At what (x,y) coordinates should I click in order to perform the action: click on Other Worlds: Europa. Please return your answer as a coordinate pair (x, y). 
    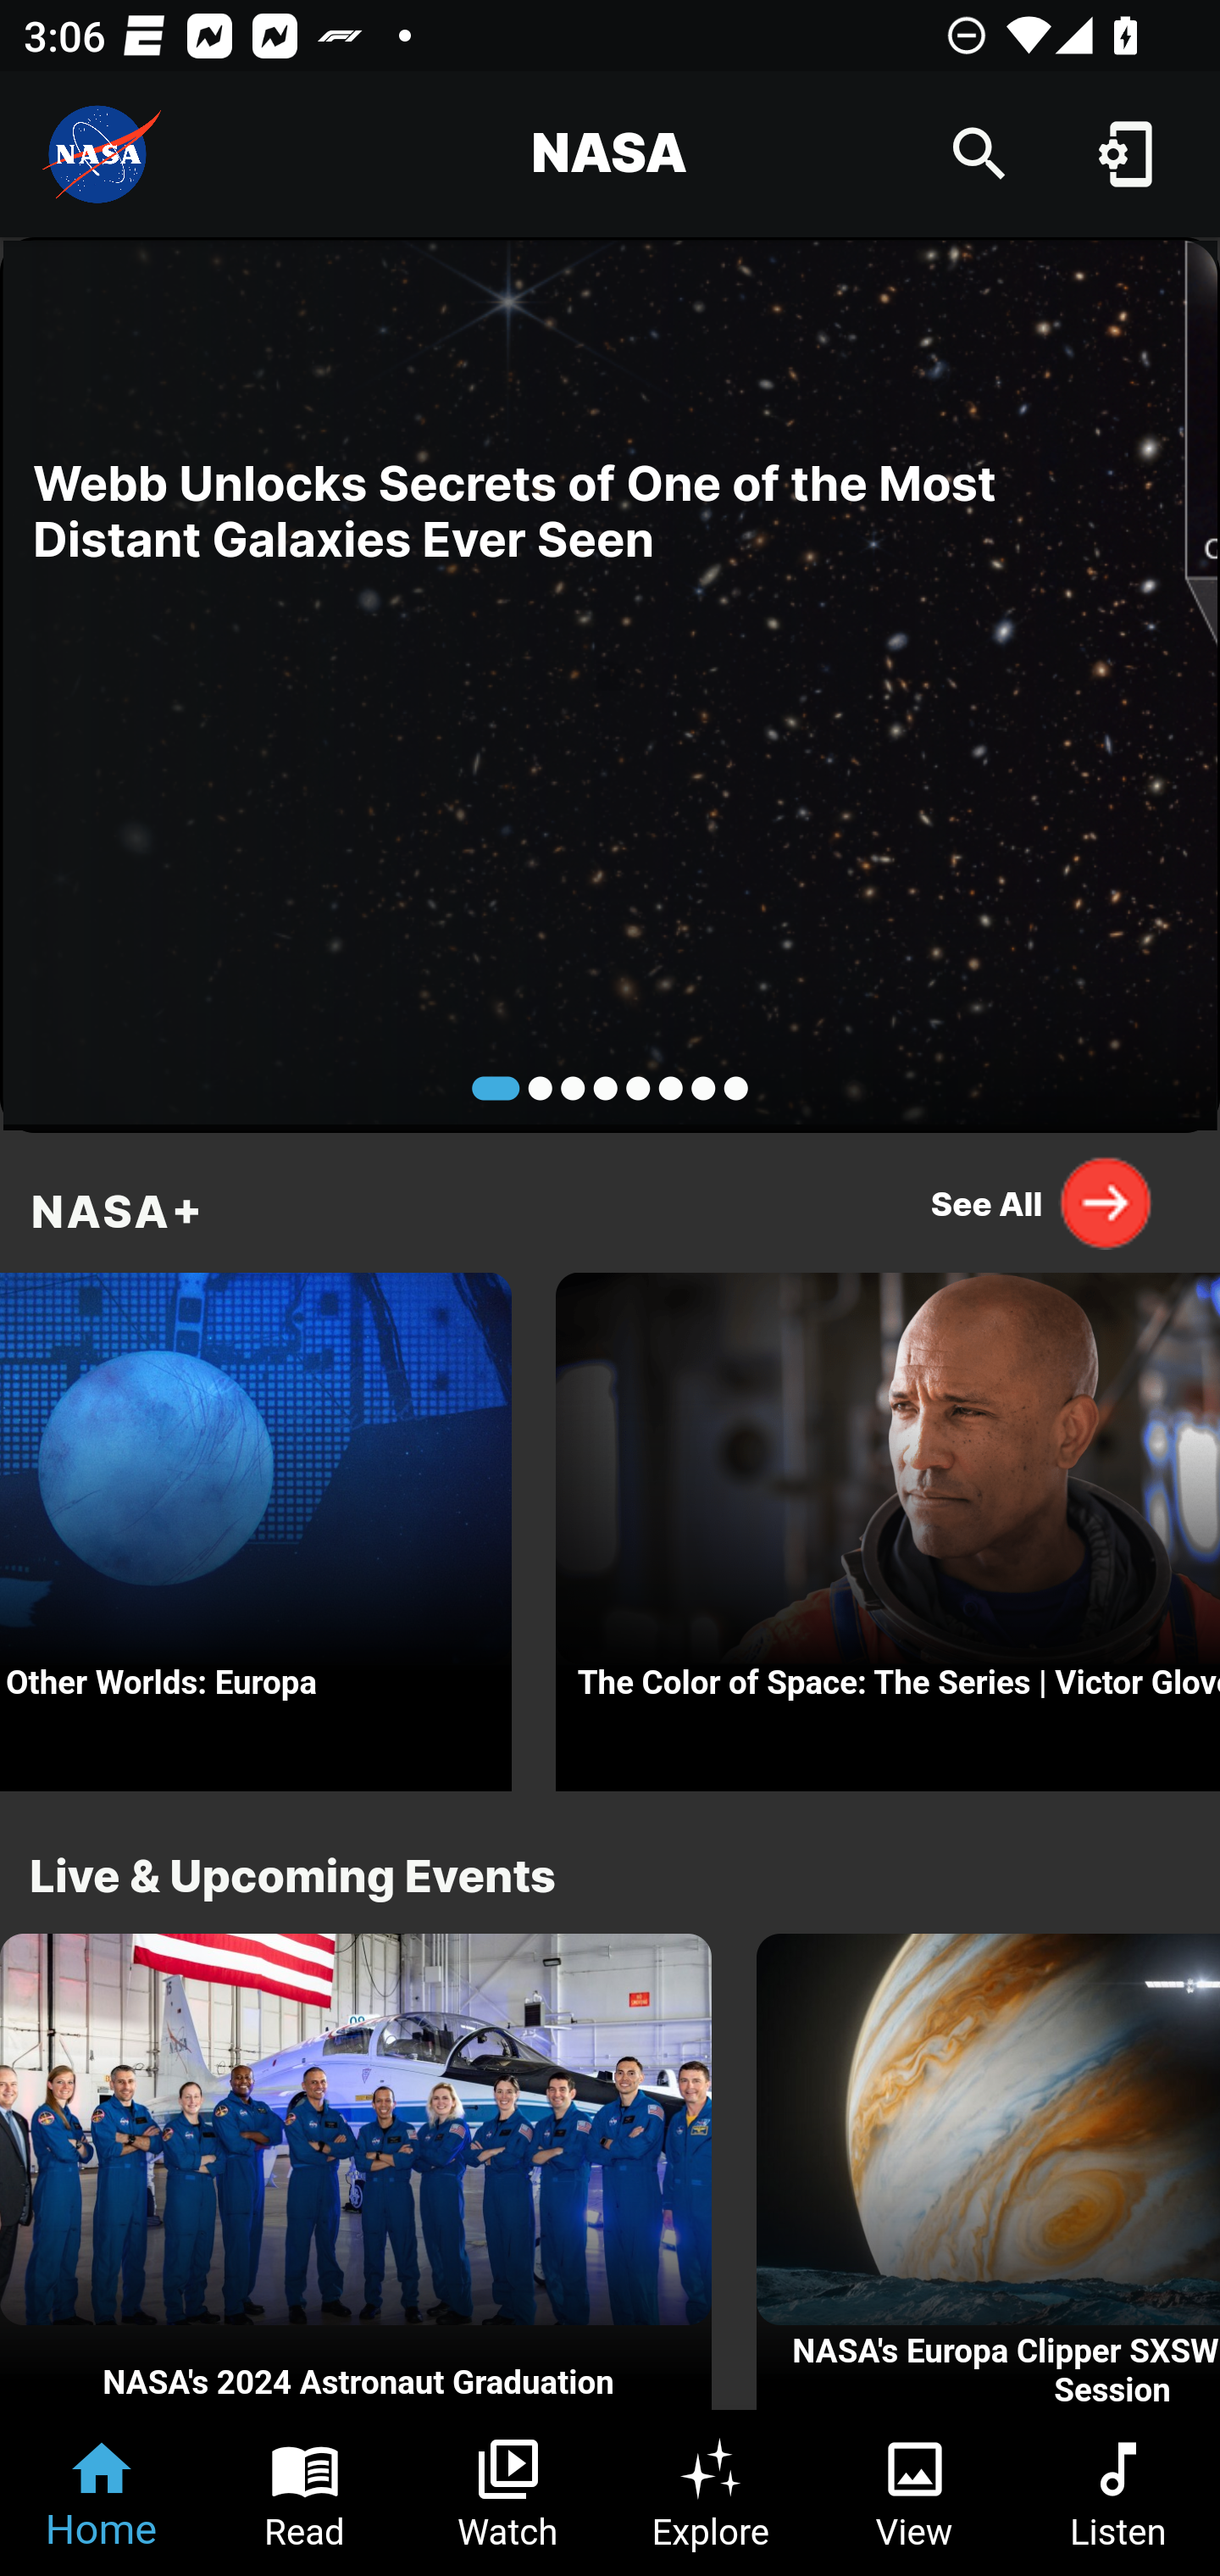
    Looking at the image, I should click on (256, 1524).